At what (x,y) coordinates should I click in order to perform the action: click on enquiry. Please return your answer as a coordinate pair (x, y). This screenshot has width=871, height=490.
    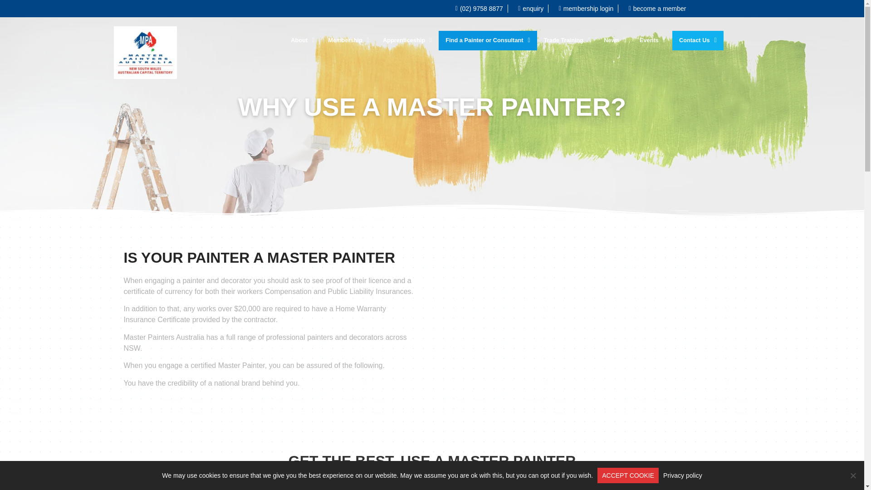
    Looking at the image, I should click on (528, 8).